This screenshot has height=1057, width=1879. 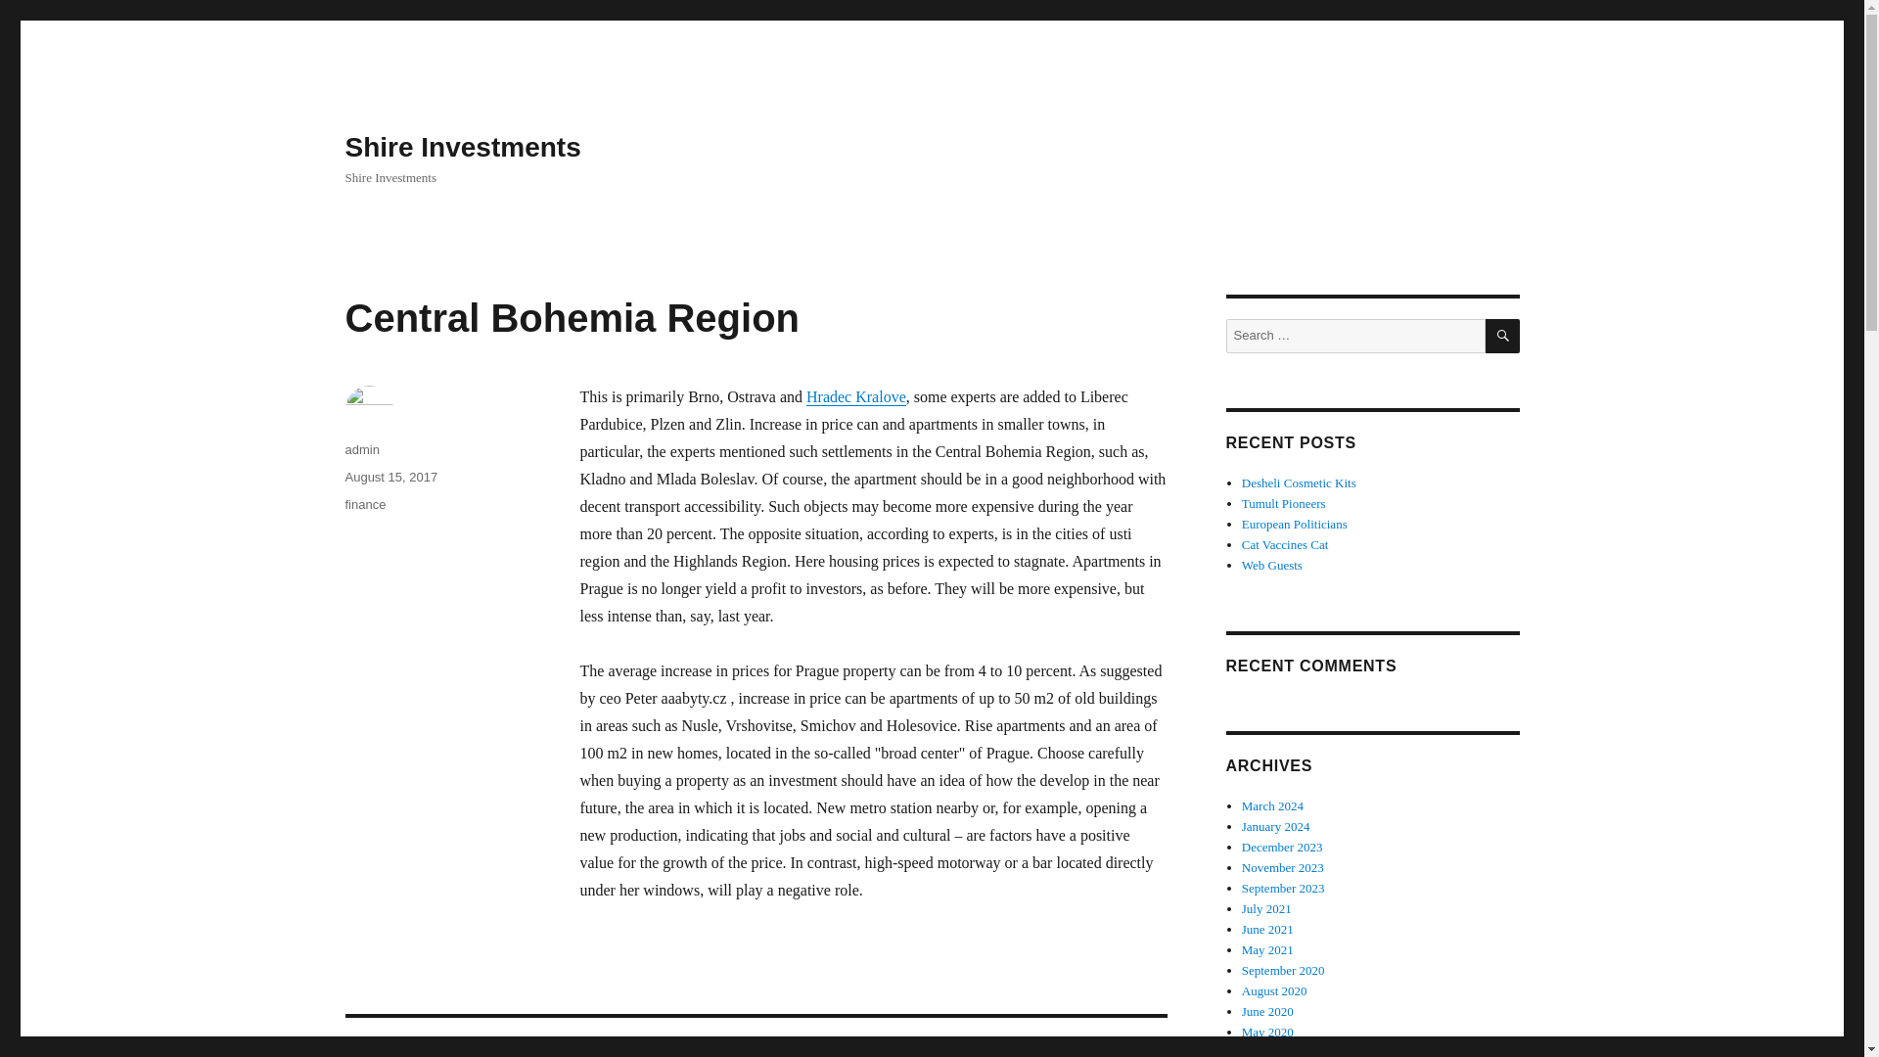 What do you see at coordinates (1503, 336) in the screenshot?
I see `SEARCH` at bounding box center [1503, 336].